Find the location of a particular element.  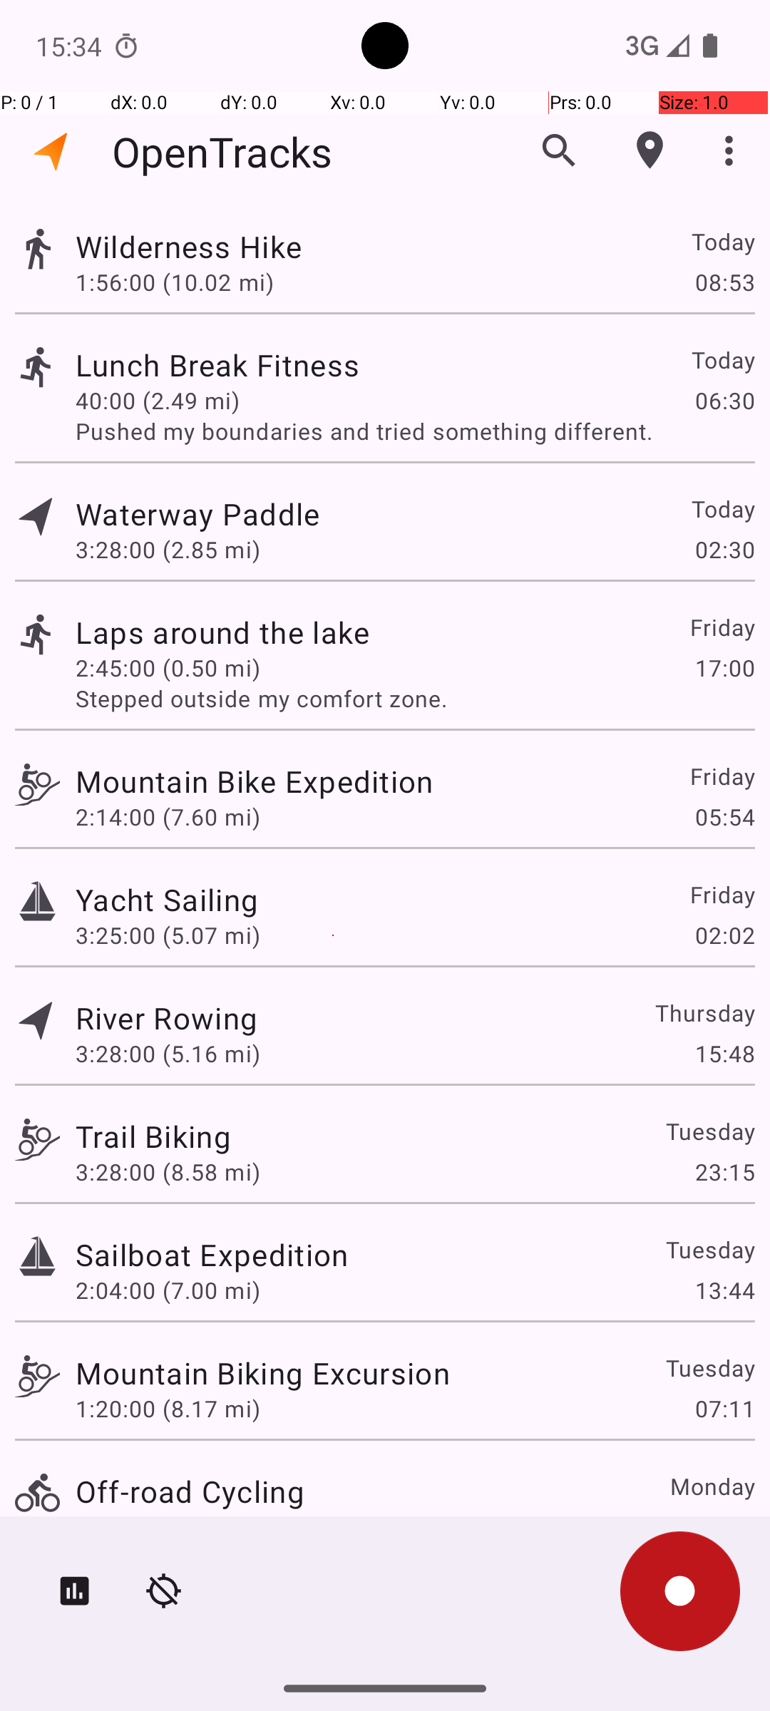

River Rowing is located at coordinates (167, 1018).